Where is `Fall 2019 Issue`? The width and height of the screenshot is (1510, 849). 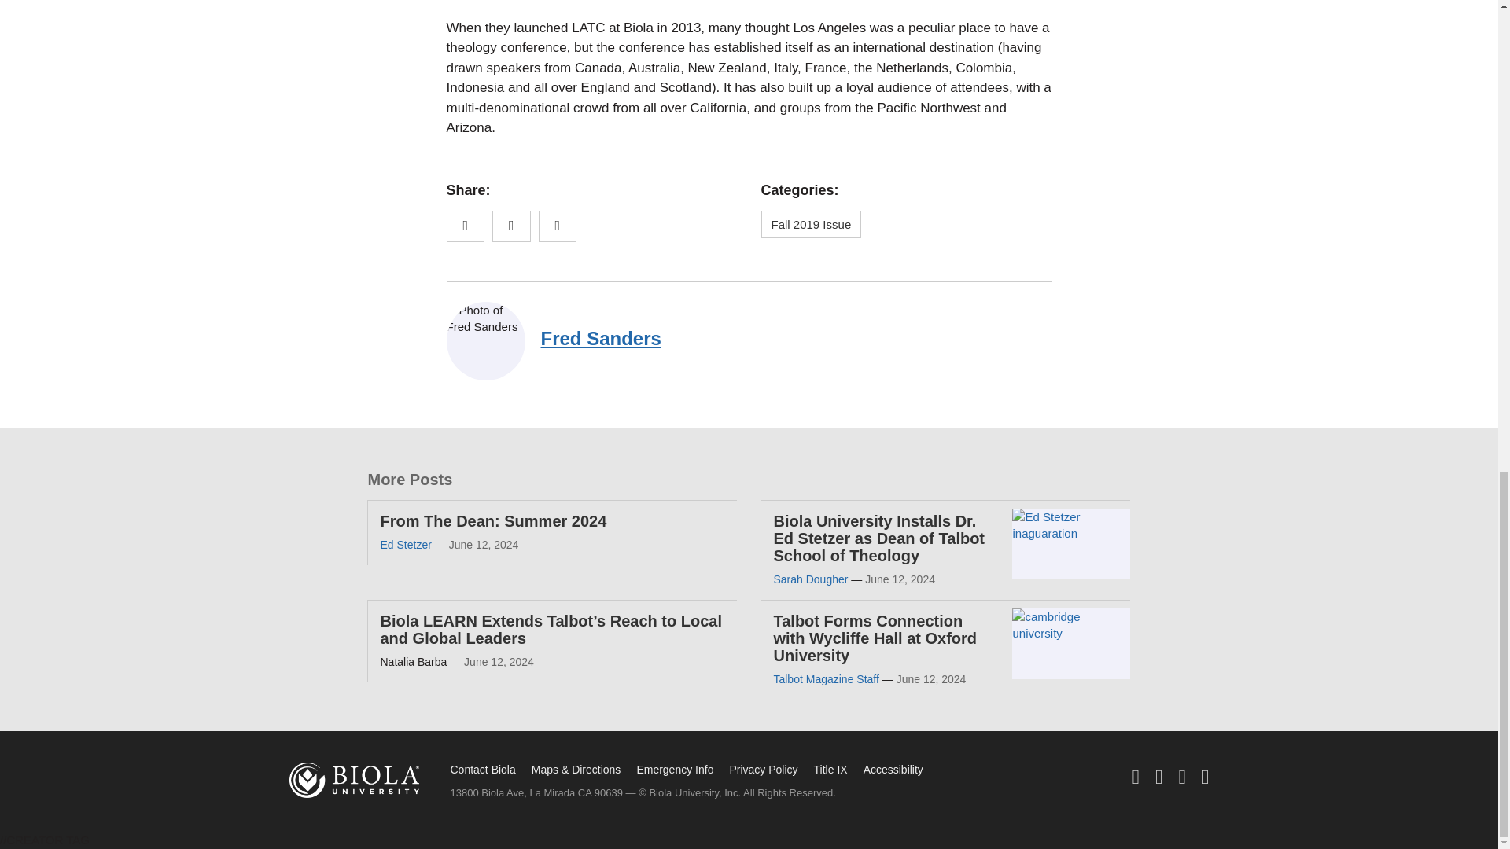 Fall 2019 Issue is located at coordinates (812, 224).